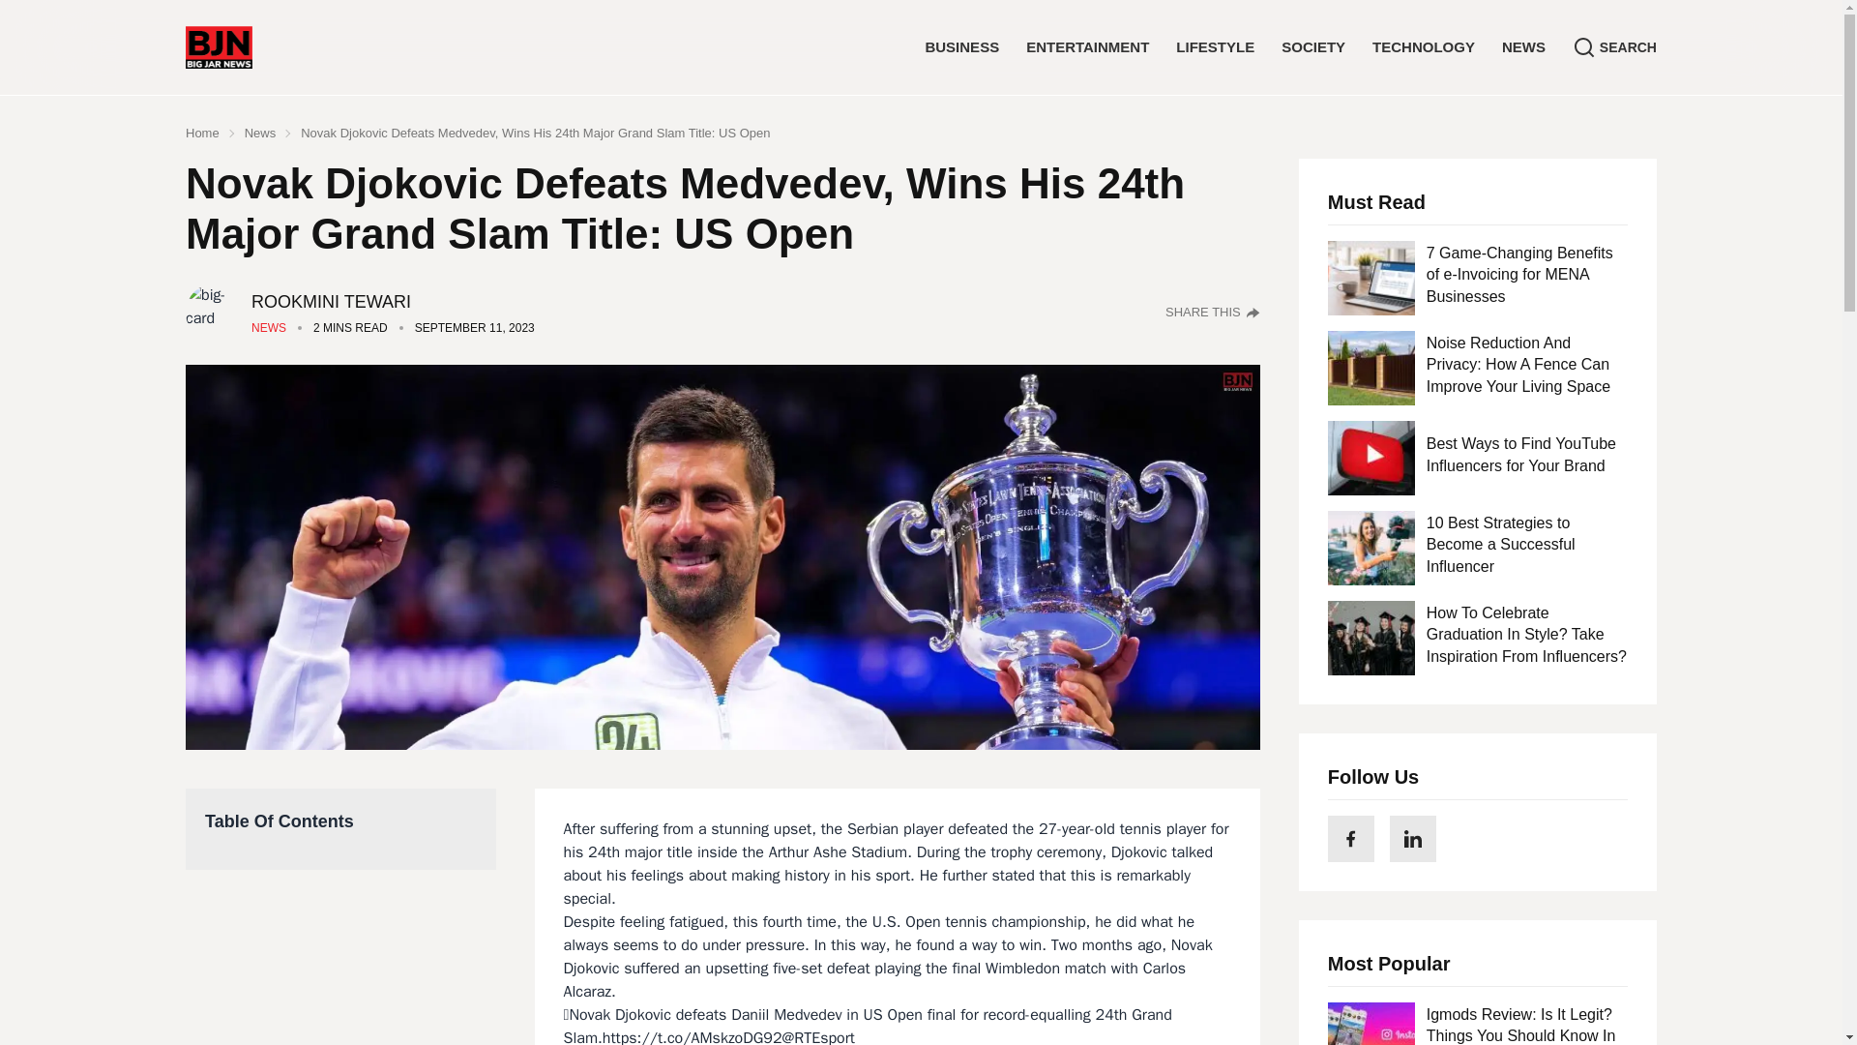 The height and width of the screenshot is (1045, 1857). Describe the element at coordinates (1312, 46) in the screenshot. I see `SOCIETY` at that location.